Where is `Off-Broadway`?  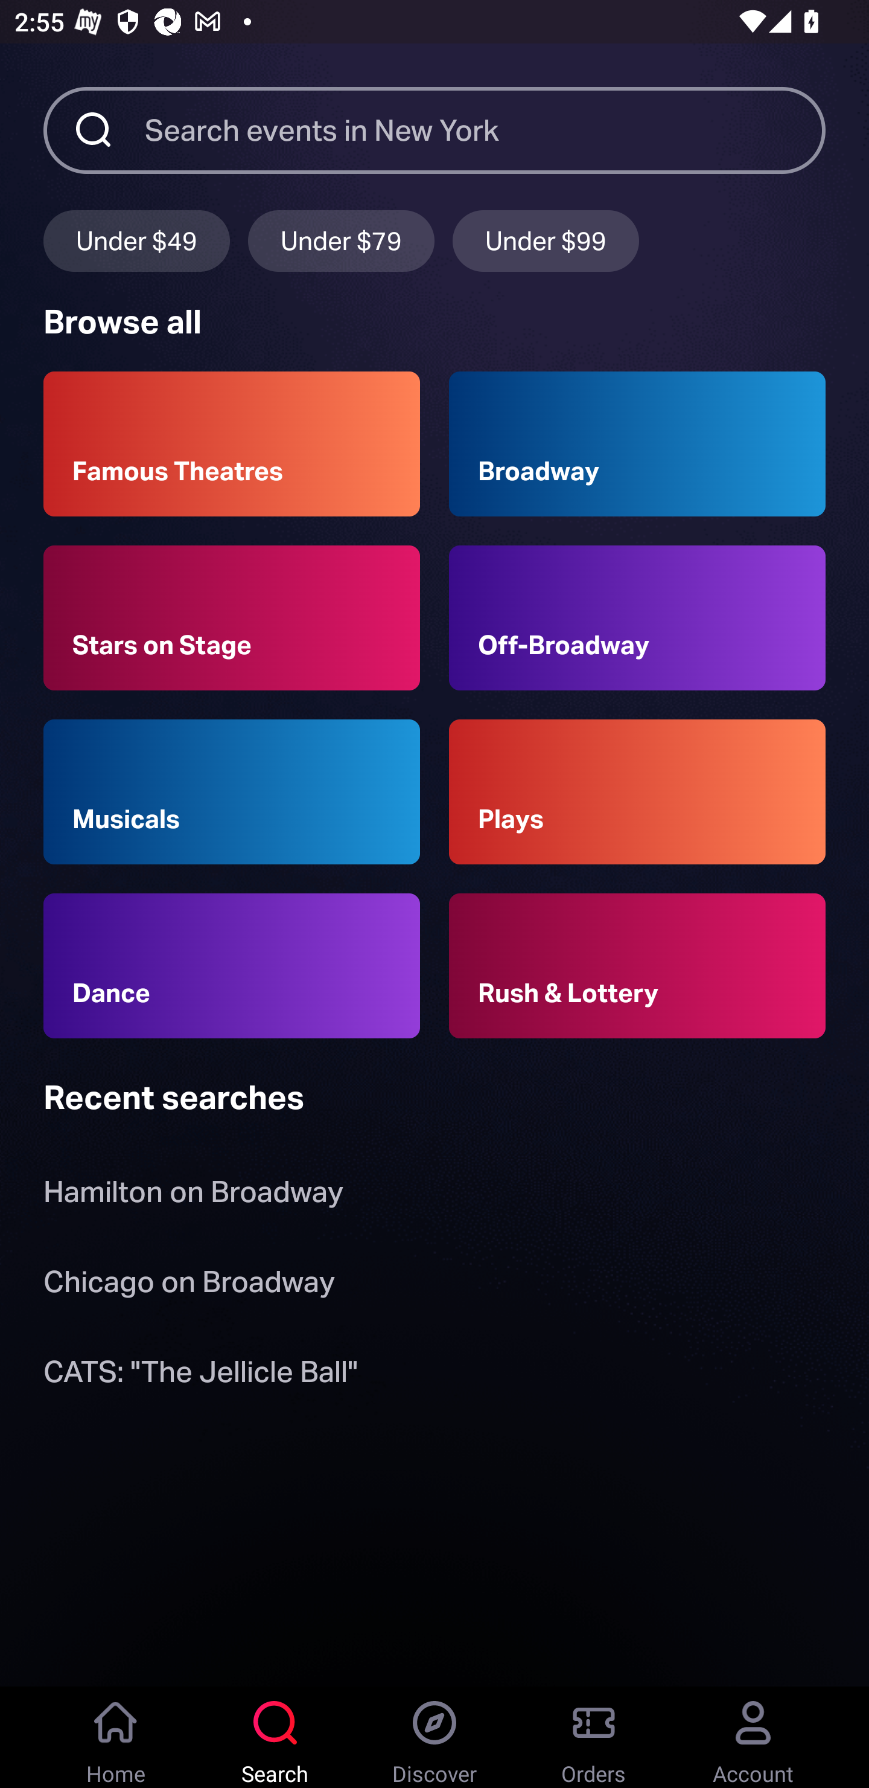 Off-Broadway is located at coordinates (637, 617).